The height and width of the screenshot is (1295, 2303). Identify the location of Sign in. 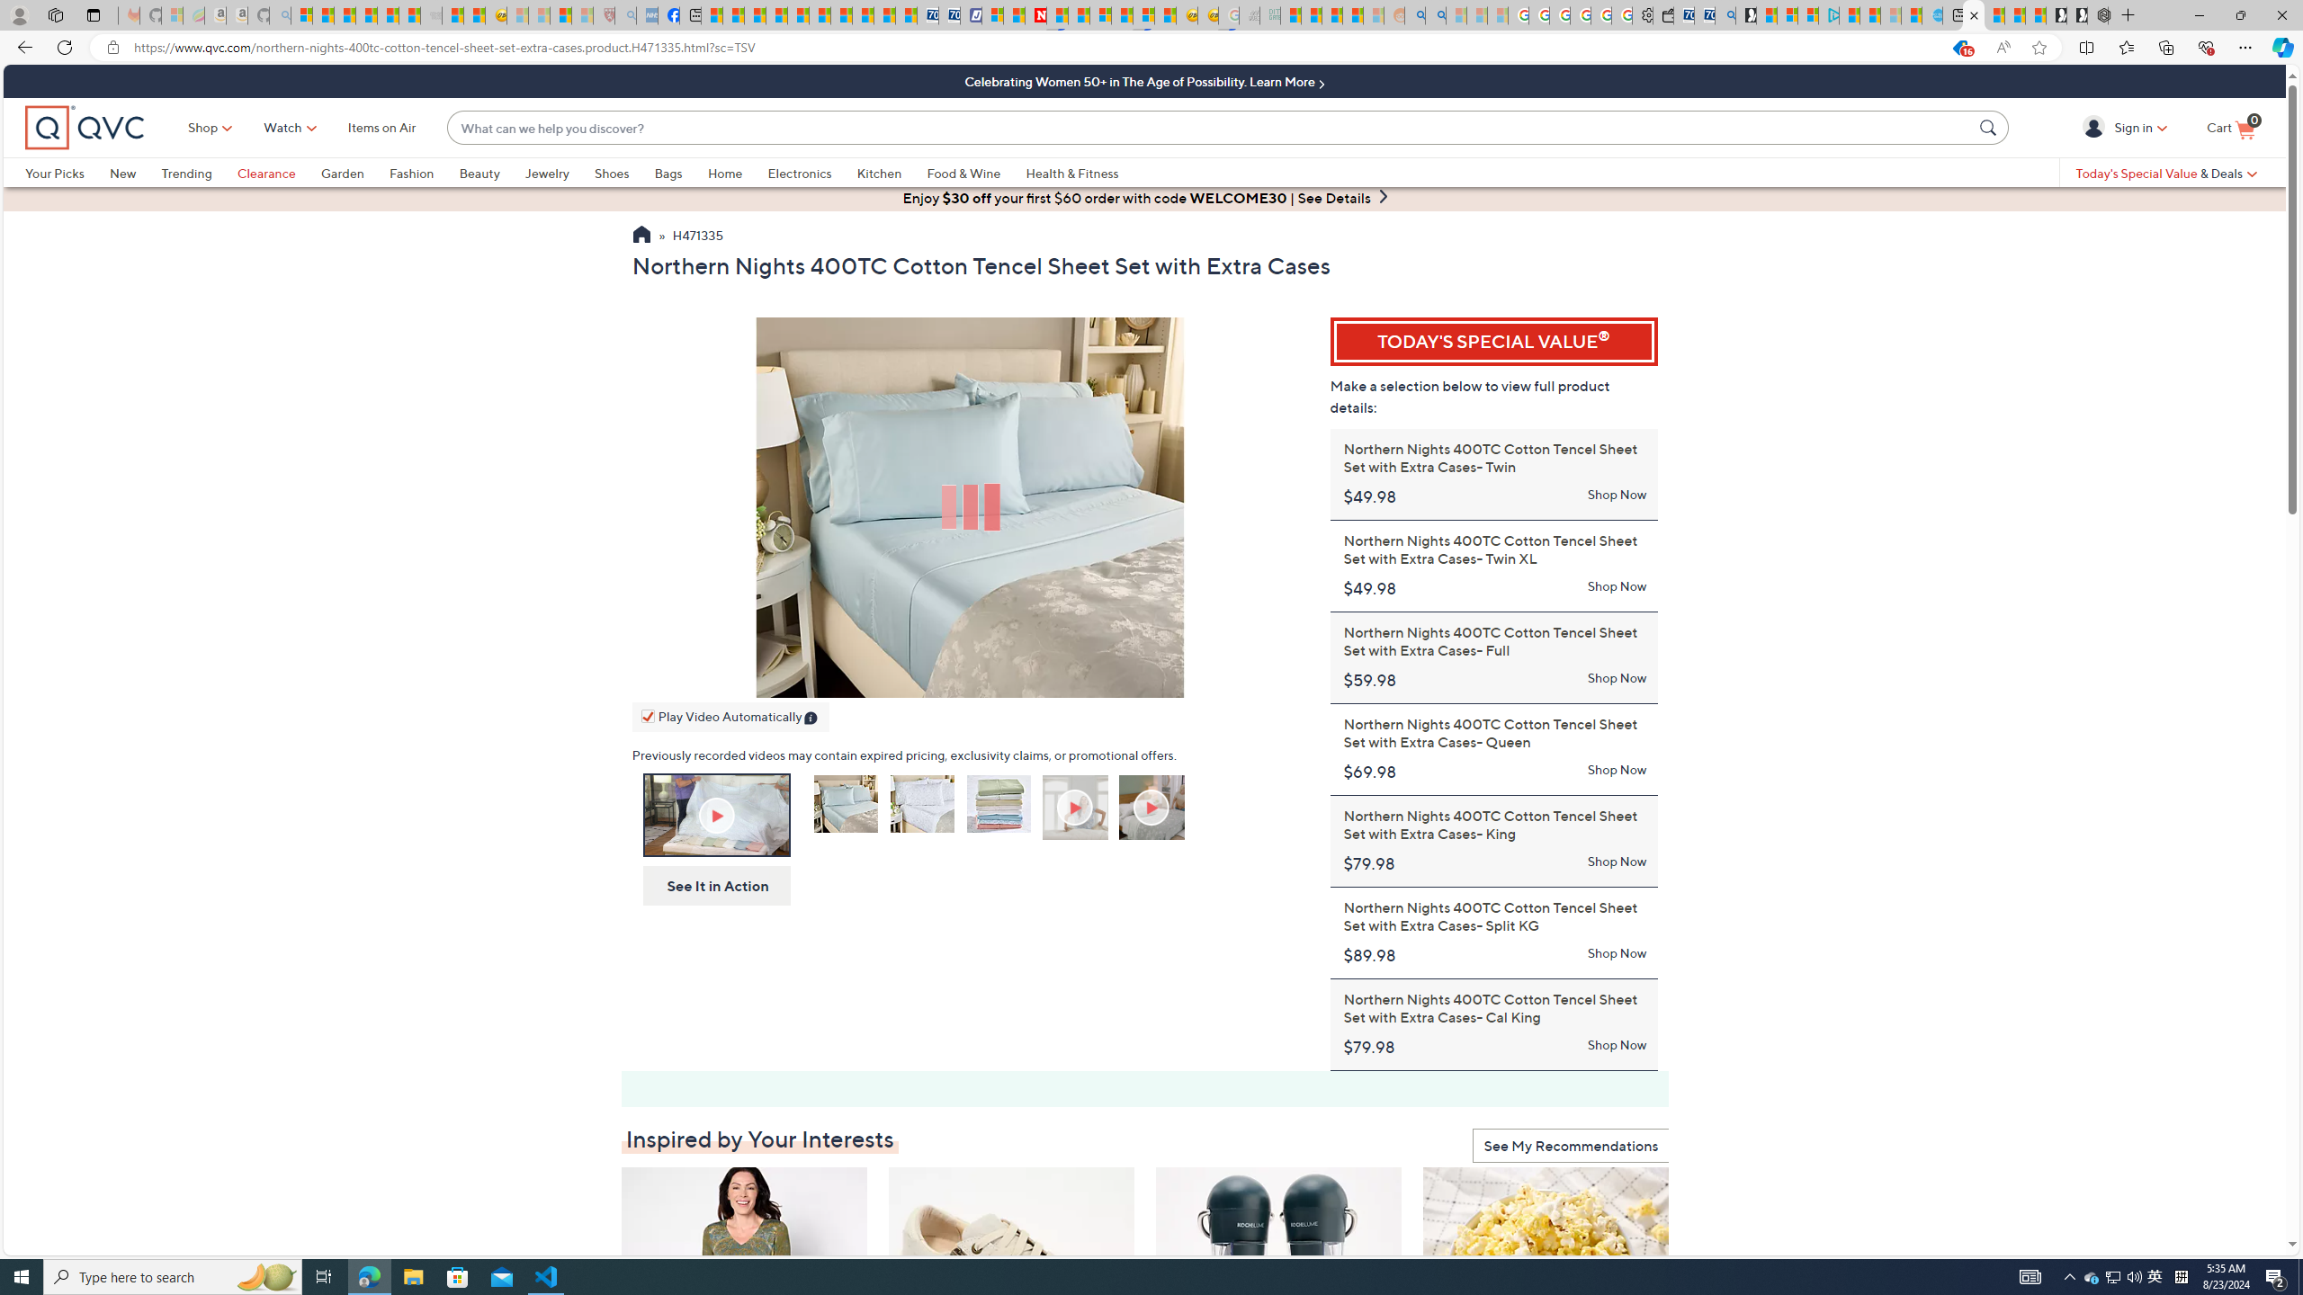
(2096, 127).